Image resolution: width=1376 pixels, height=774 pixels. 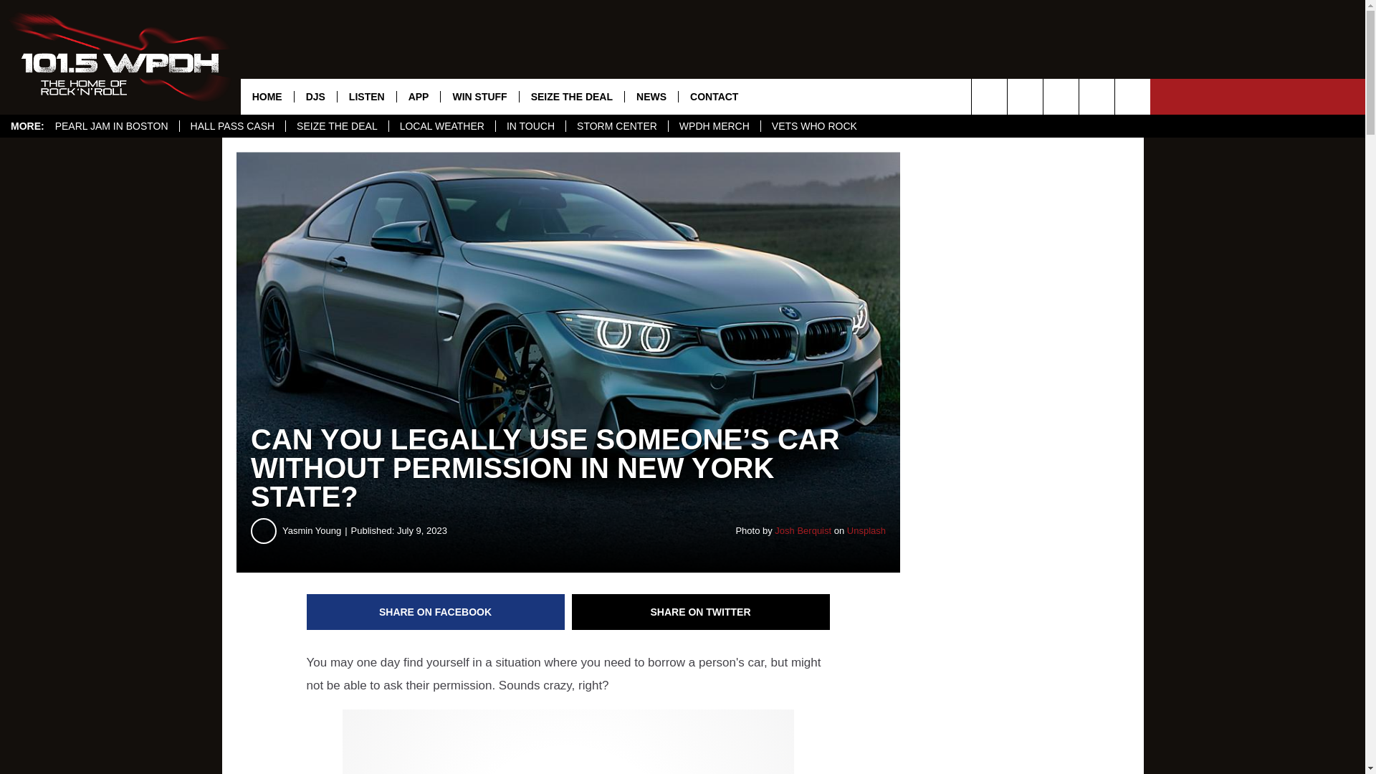 What do you see at coordinates (571, 96) in the screenshot?
I see `SEIZE THE DEAL` at bounding box center [571, 96].